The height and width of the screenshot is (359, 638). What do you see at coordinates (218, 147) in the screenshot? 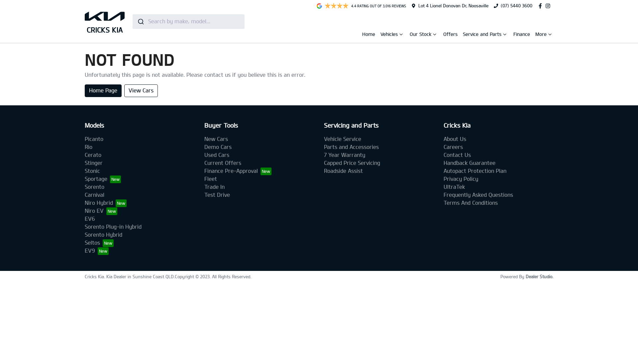
I see `Demo Cars` at bounding box center [218, 147].